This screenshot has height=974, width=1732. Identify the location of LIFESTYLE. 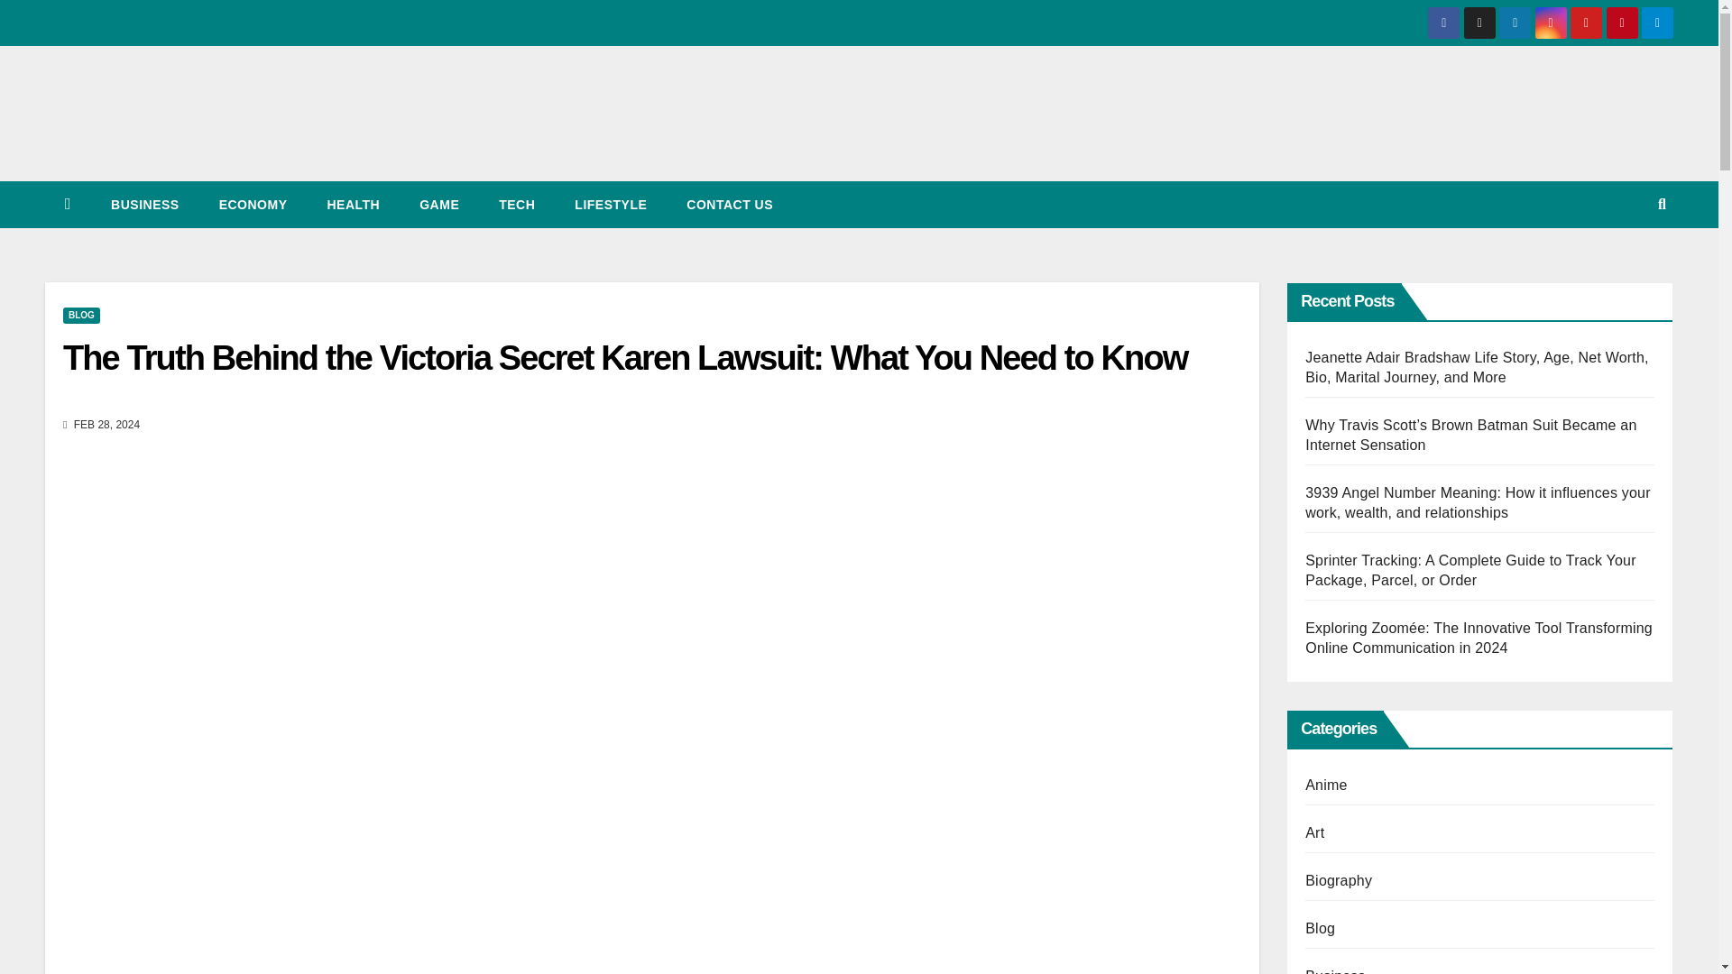
(610, 204).